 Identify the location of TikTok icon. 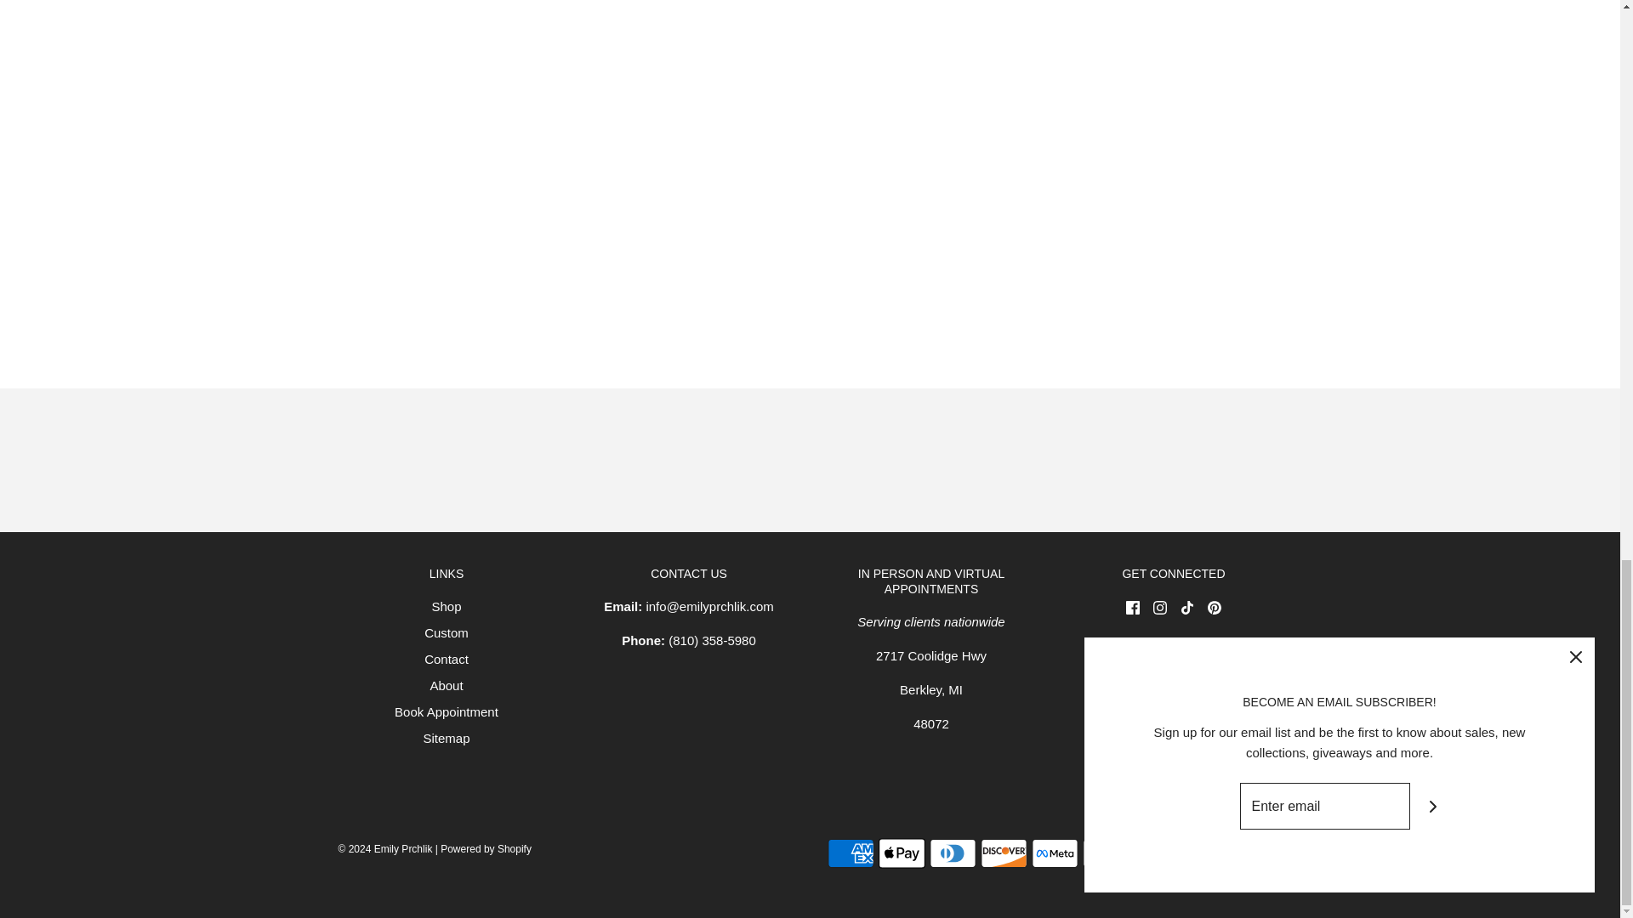
(1187, 607).